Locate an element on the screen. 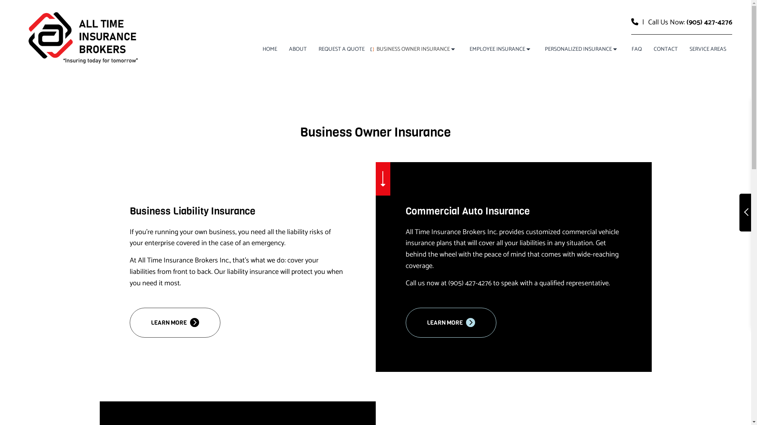 This screenshot has width=757, height=425. LIFE AND HEALTH INSURANCE BENEFITS is located at coordinates (525, 105).